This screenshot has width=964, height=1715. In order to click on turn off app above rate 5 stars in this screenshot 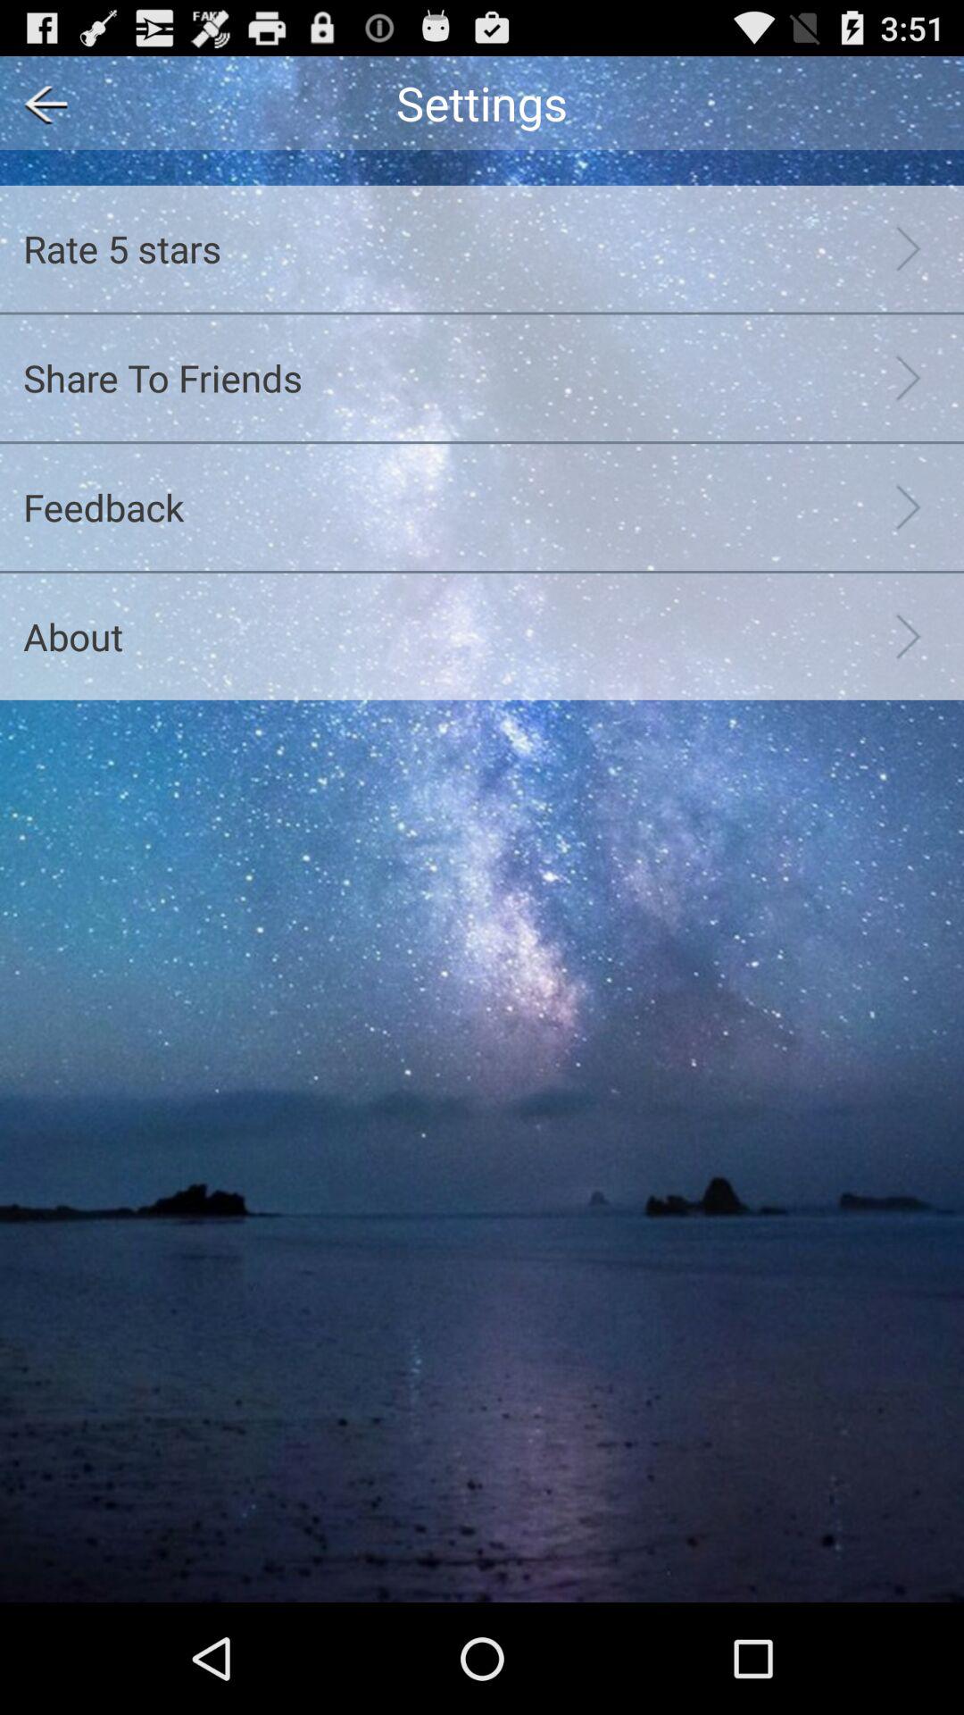, I will do `click(39, 102)`.